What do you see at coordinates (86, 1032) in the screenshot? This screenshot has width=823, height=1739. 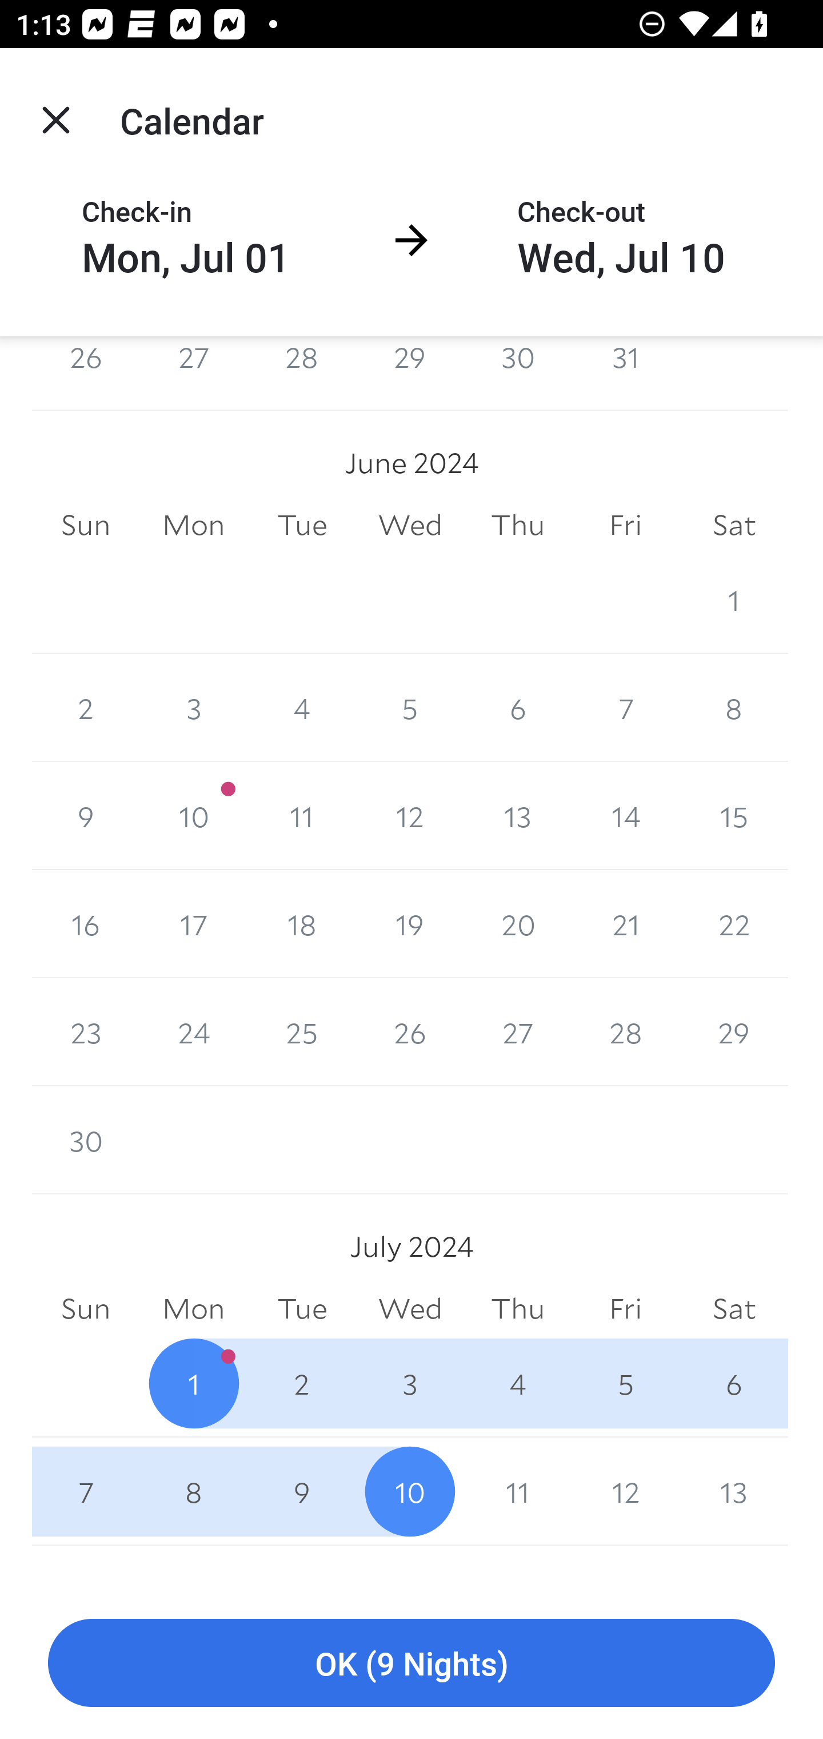 I see `23 23 June 2024` at bounding box center [86, 1032].